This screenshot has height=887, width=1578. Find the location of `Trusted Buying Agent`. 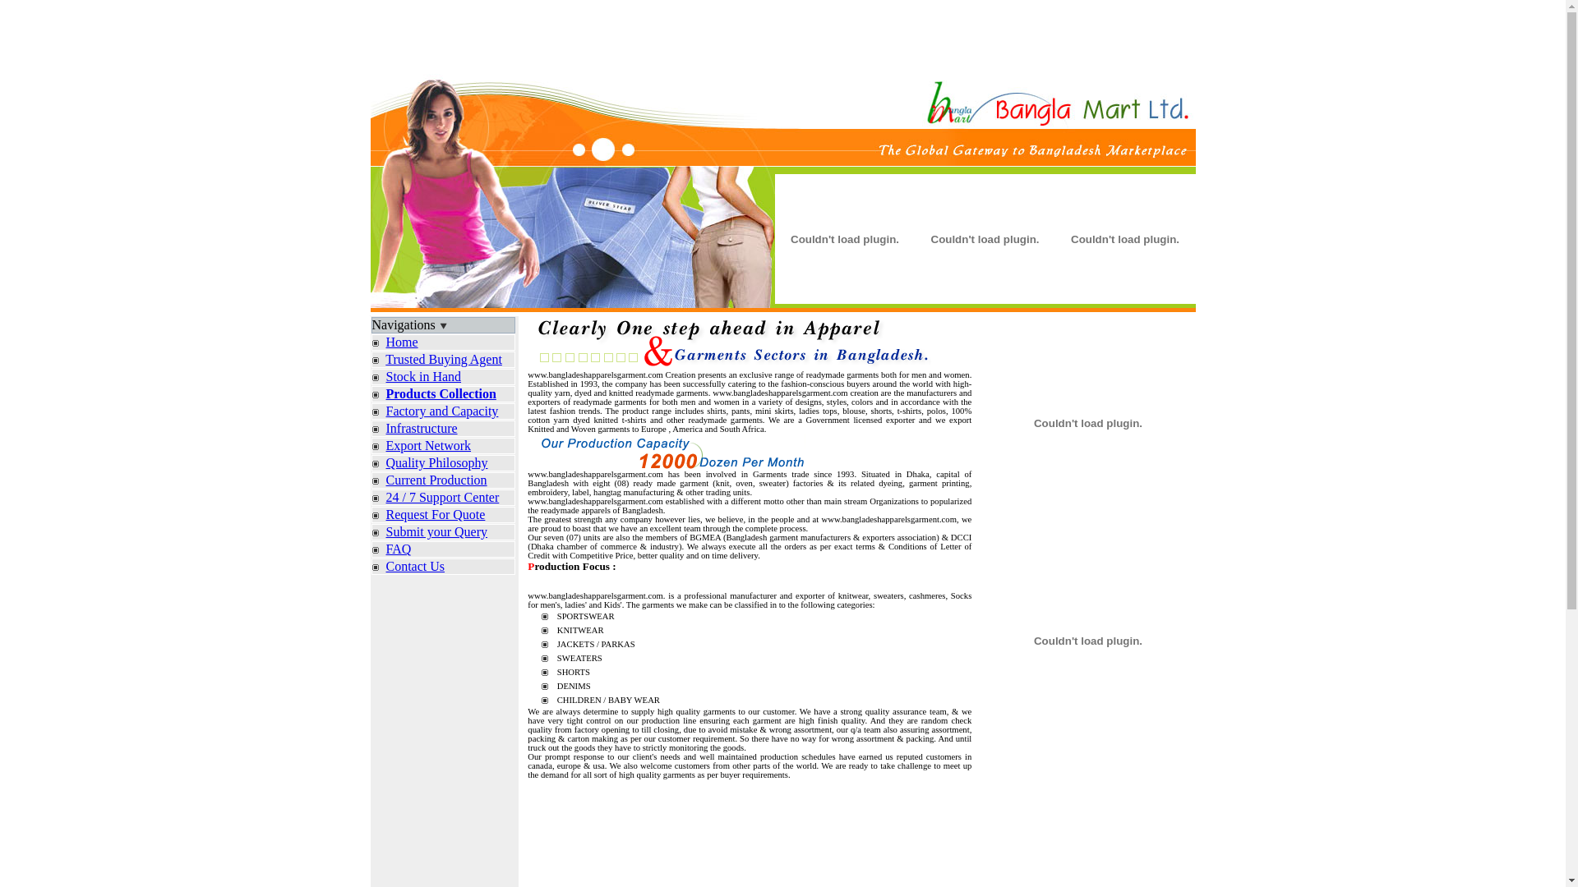

Trusted Buying Agent is located at coordinates (444, 360).